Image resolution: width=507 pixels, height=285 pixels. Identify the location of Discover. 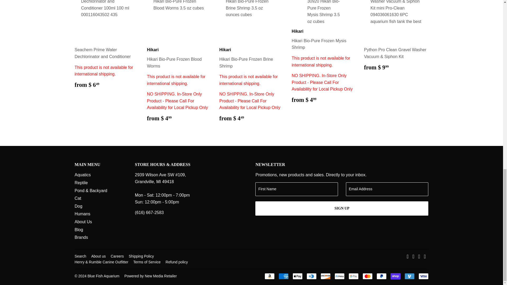
(325, 276).